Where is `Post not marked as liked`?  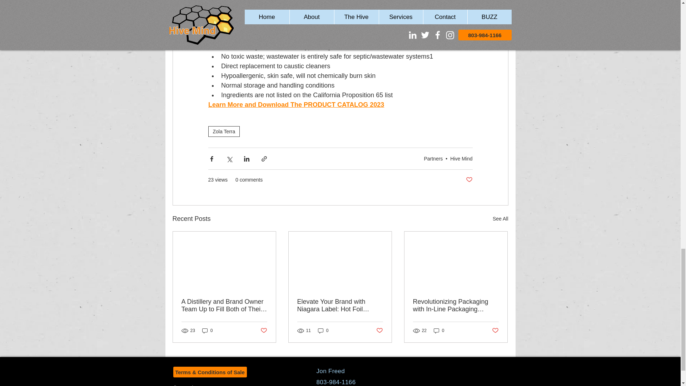
Post not marked as liked is located at coordinates (495, 331).